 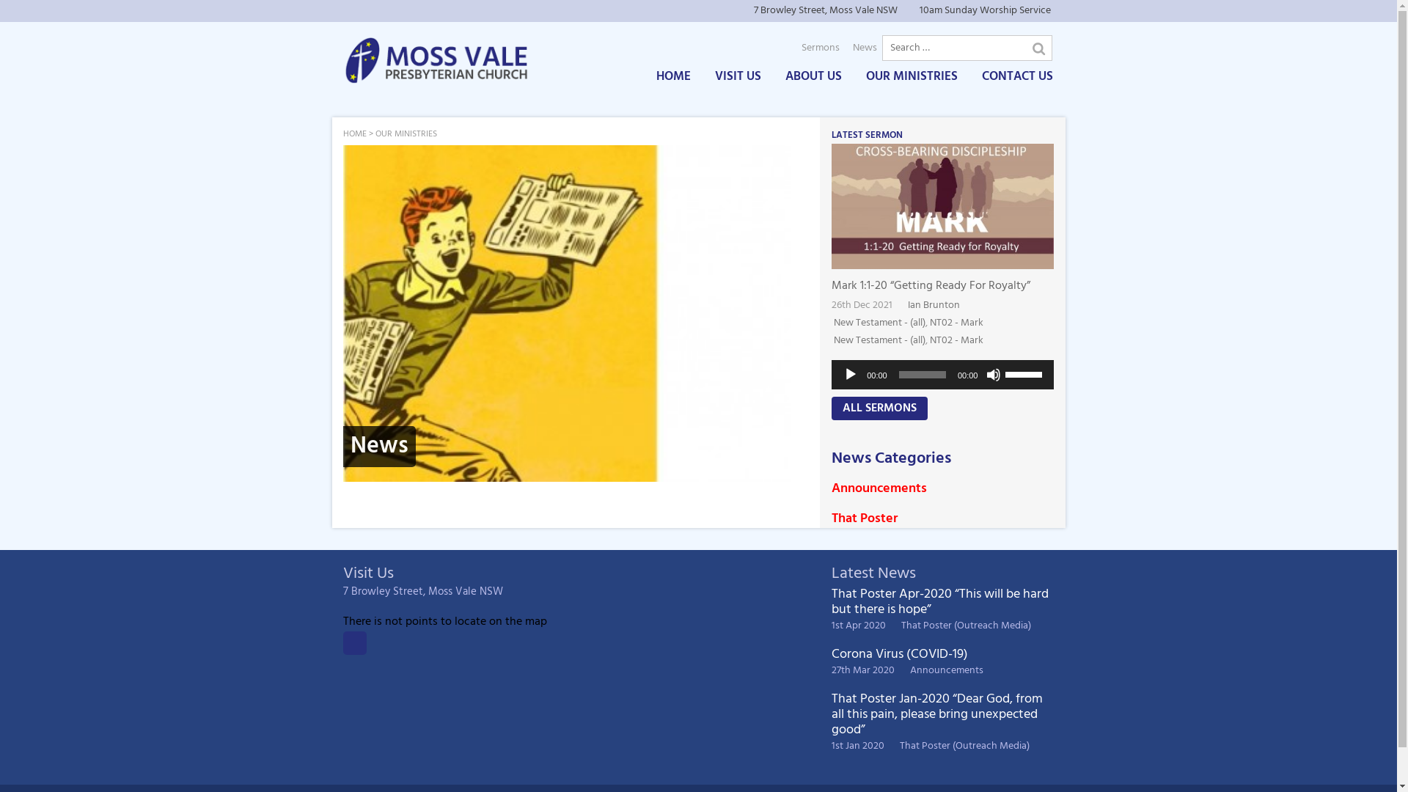 I want to click on Use Up/Down Arrow keys to increase or decrease volume., so click(x=1026, y=373).